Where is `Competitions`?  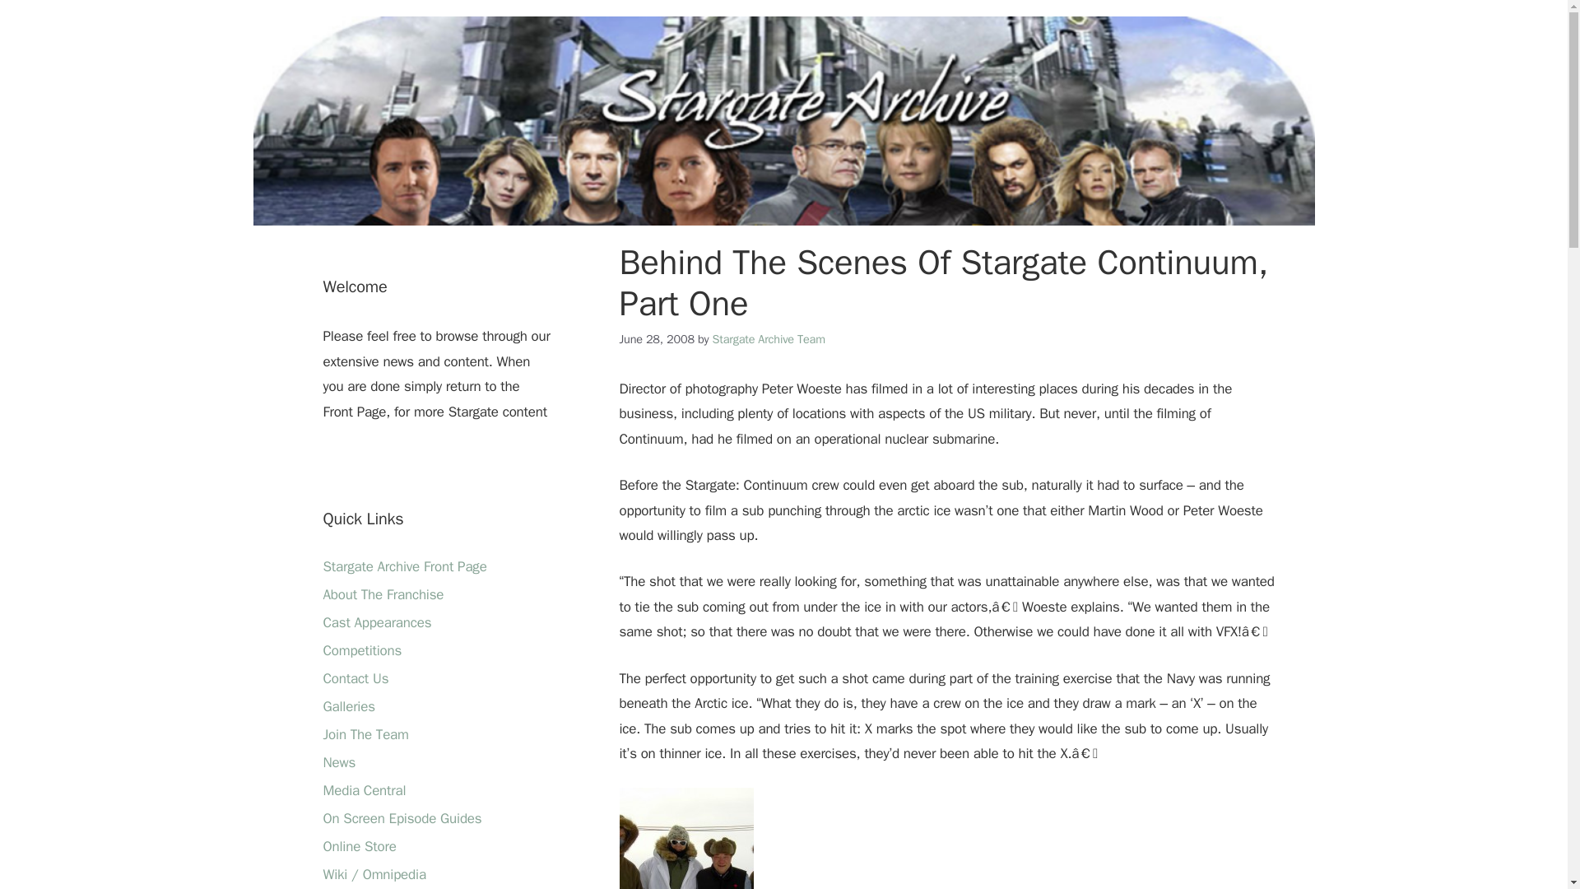
Competitions is located at coordinates (361, 650).